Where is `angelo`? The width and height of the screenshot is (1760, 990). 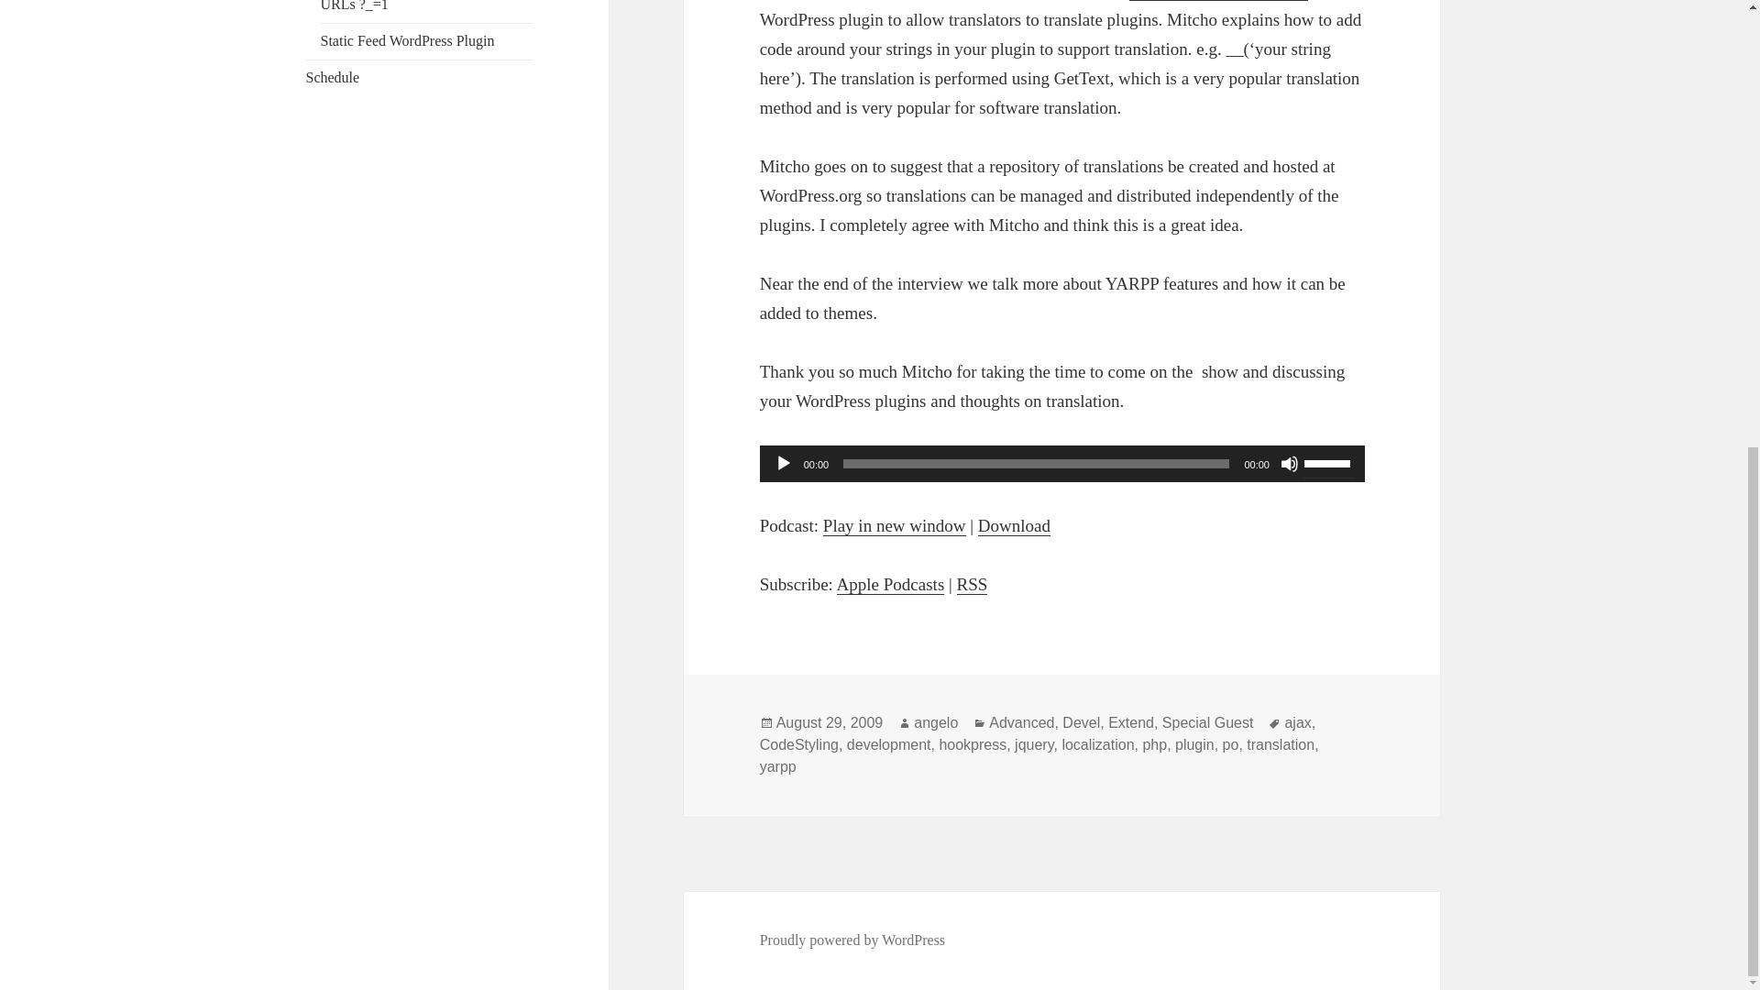
angelo is located at coordinates (935, 722).